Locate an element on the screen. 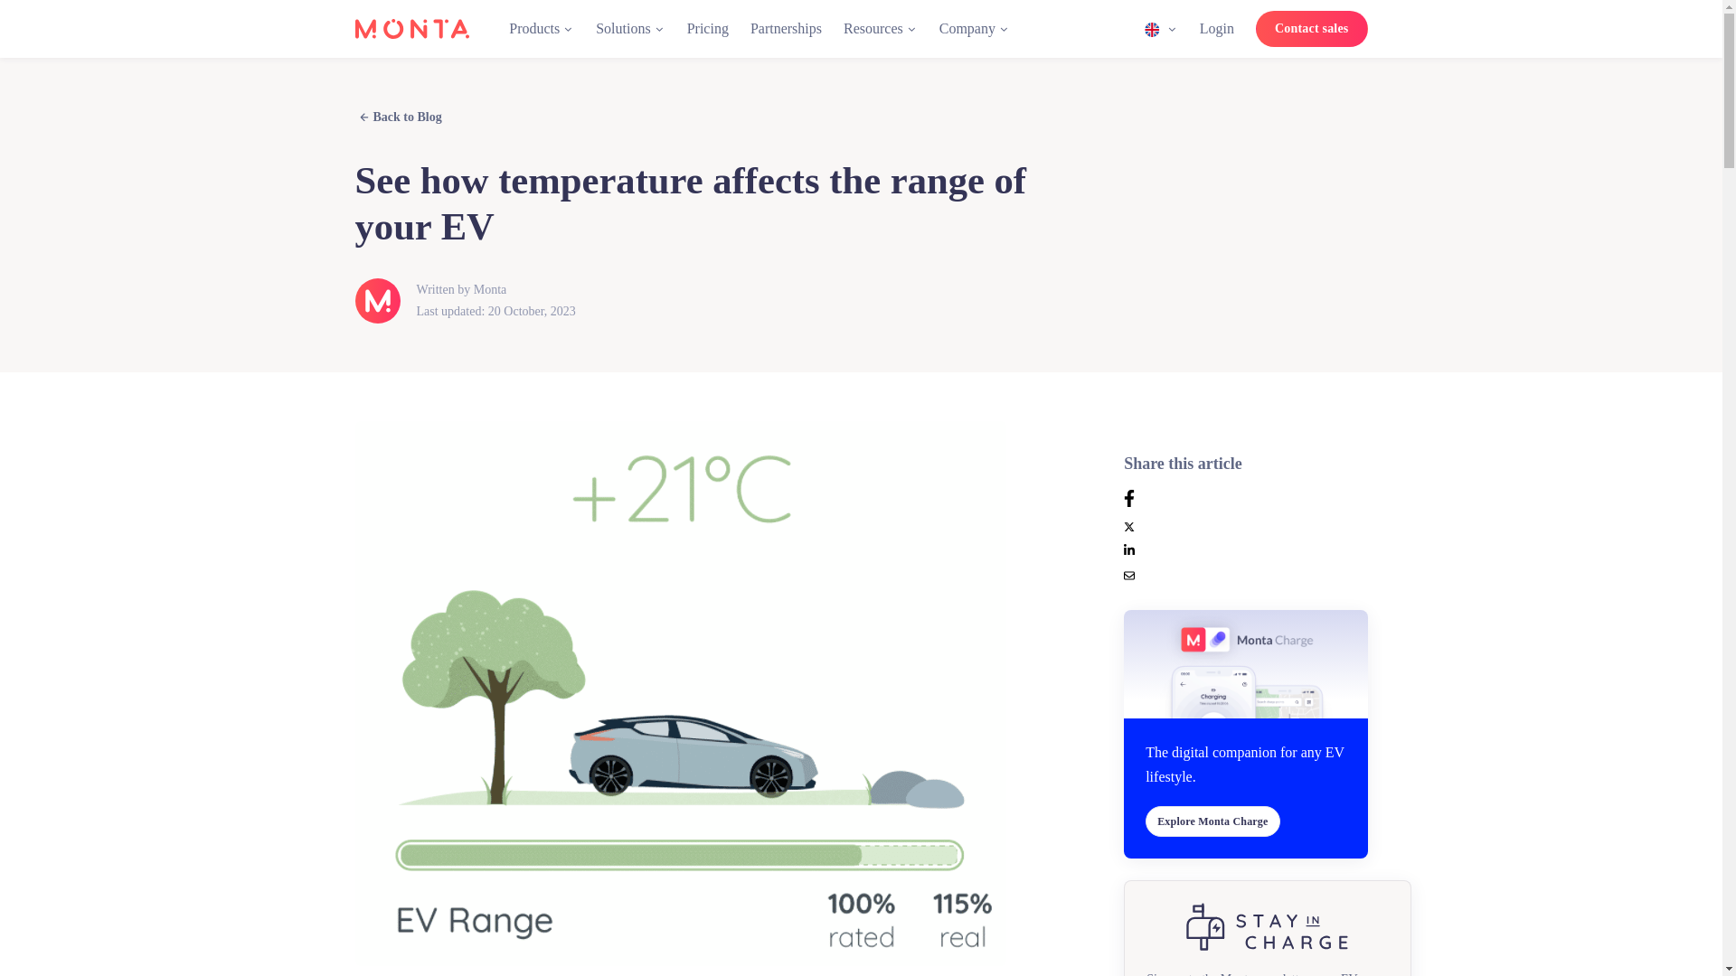 The height and width of the screenshot is (976, 1736). Solutions is located at coordinates (629, 27).